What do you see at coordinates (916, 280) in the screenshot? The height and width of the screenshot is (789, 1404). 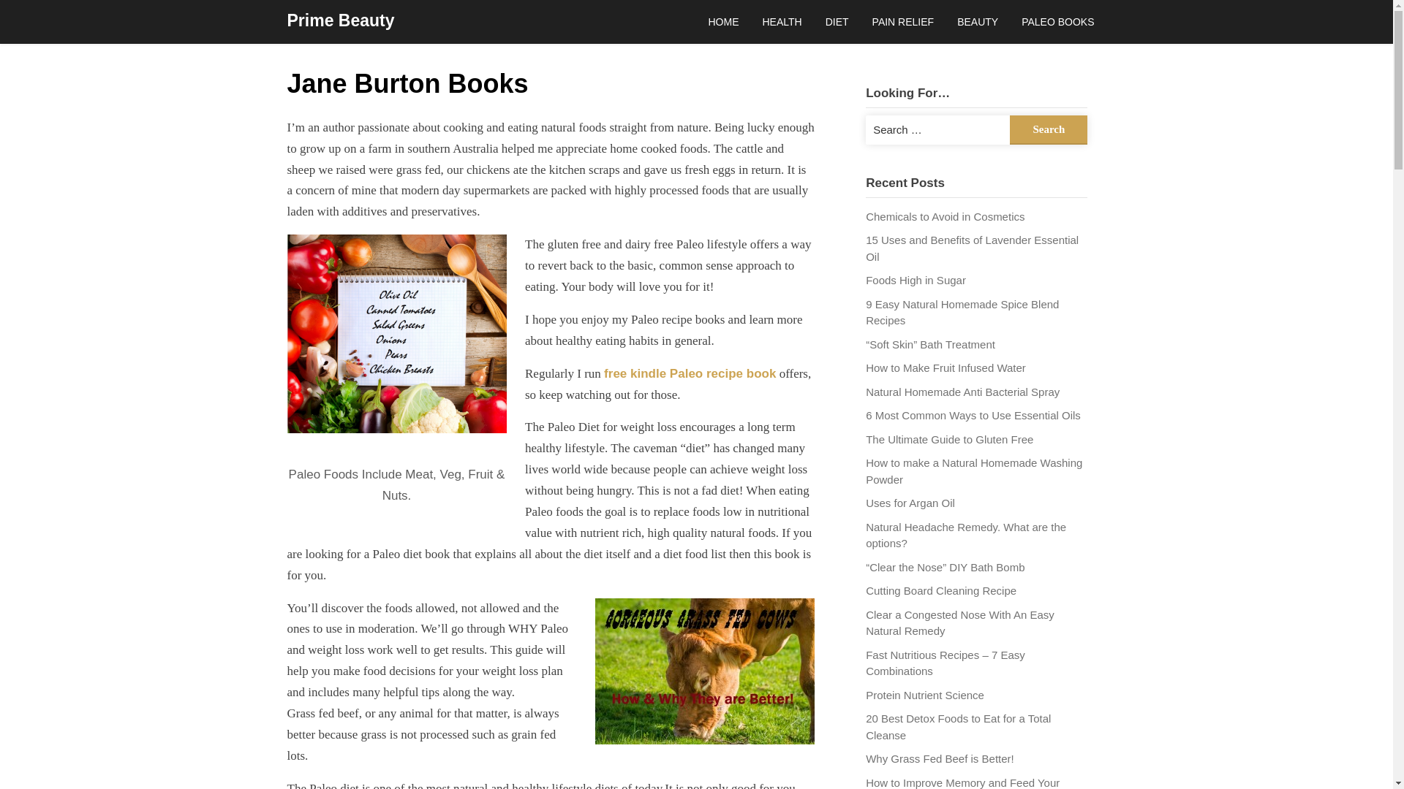 I see `Foods High in Sugar` at bounding box center [916, 280].